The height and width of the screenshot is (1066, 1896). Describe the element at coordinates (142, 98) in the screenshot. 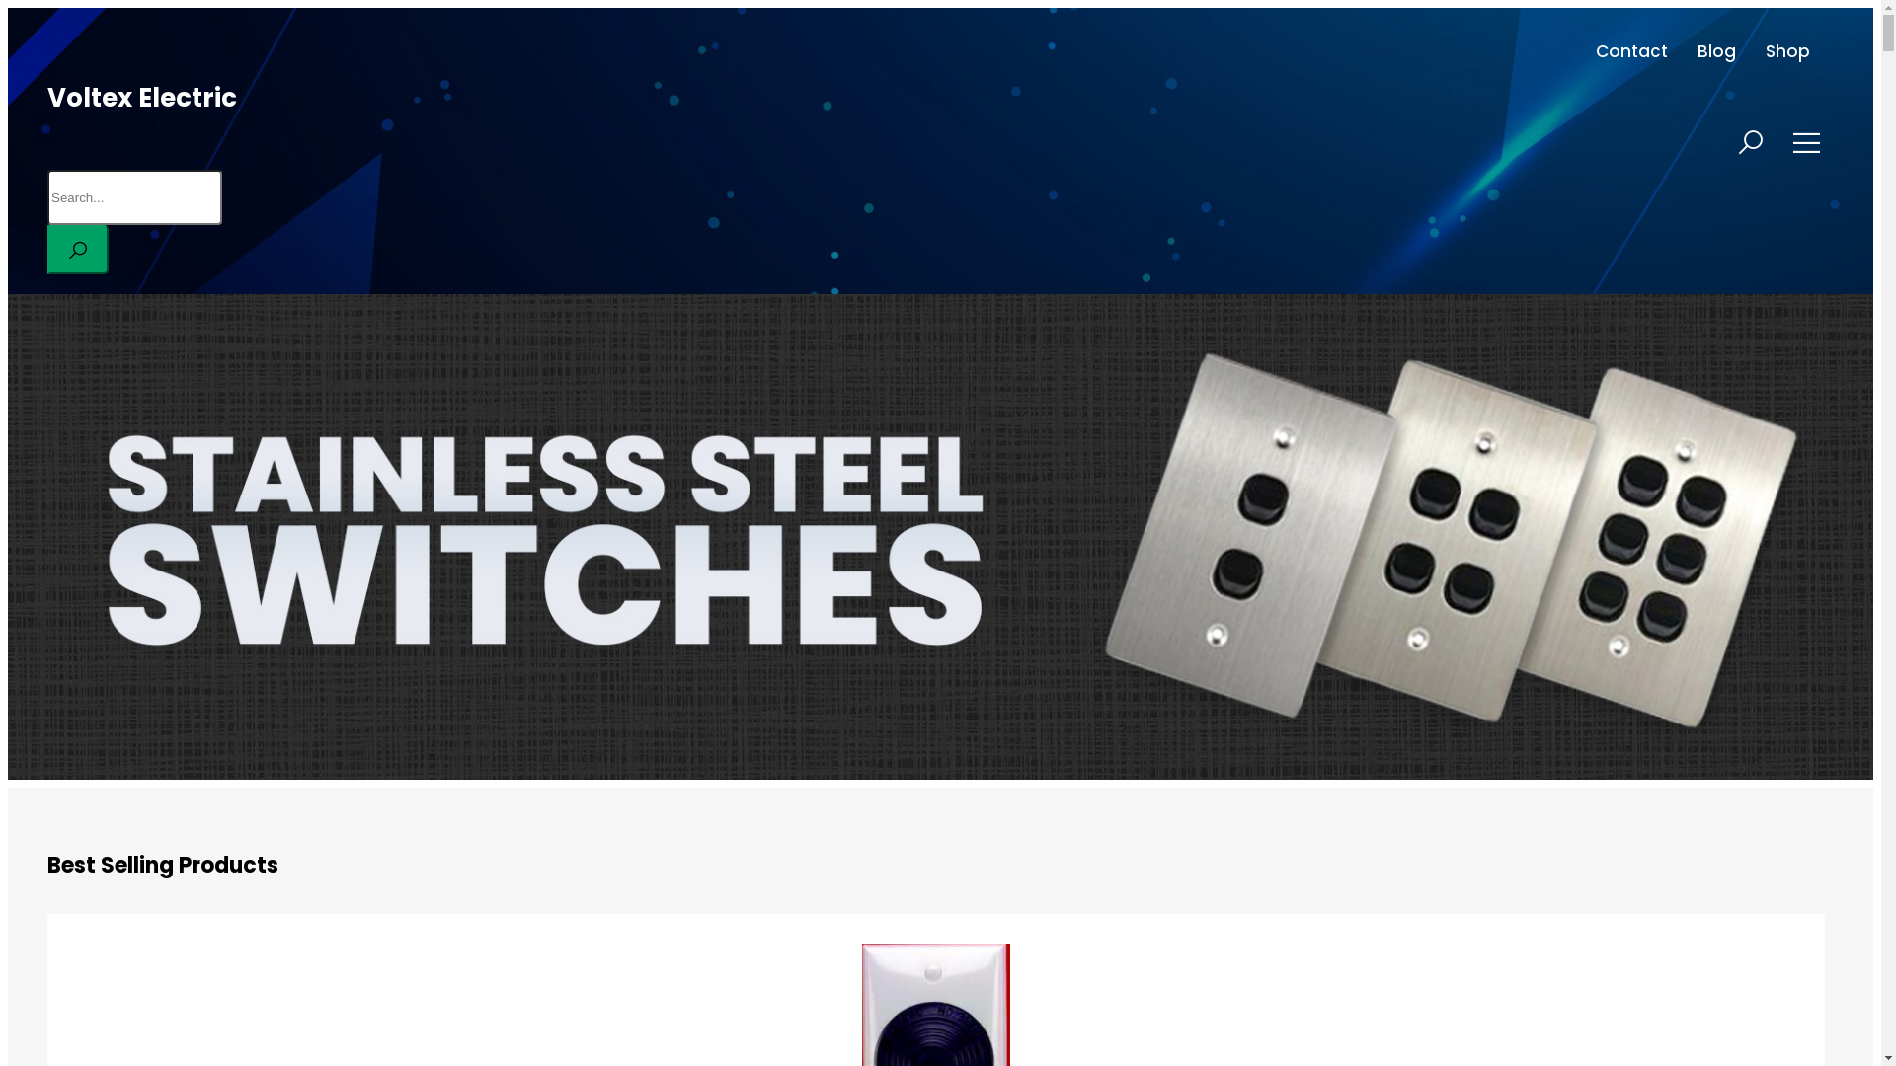

I see `Voltex Electric` at that location.